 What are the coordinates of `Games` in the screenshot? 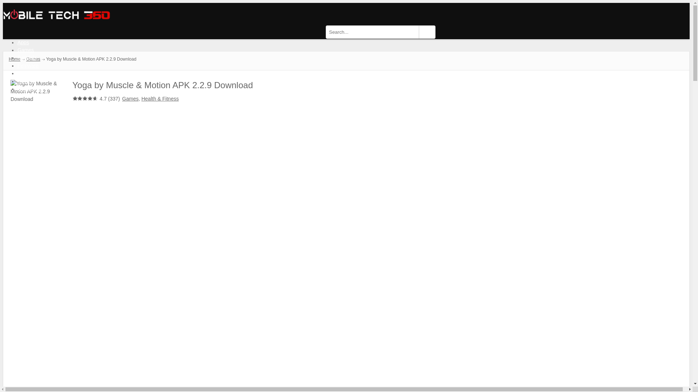 It's located at (25, 50).